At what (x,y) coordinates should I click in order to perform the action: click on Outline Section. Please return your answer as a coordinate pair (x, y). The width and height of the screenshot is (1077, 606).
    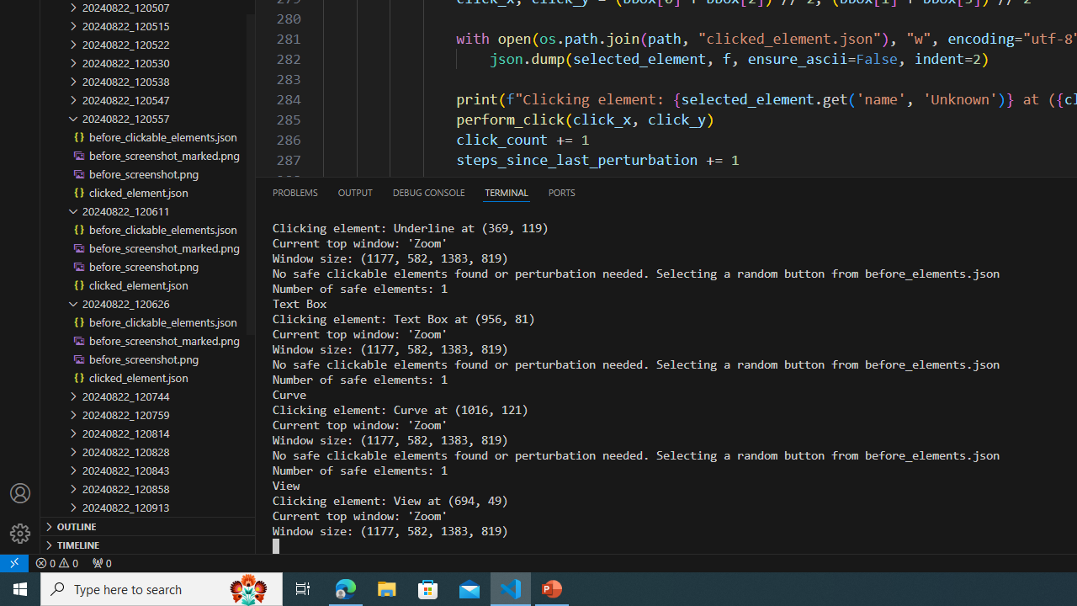
    Looking at the image, I should click on (148, 525).